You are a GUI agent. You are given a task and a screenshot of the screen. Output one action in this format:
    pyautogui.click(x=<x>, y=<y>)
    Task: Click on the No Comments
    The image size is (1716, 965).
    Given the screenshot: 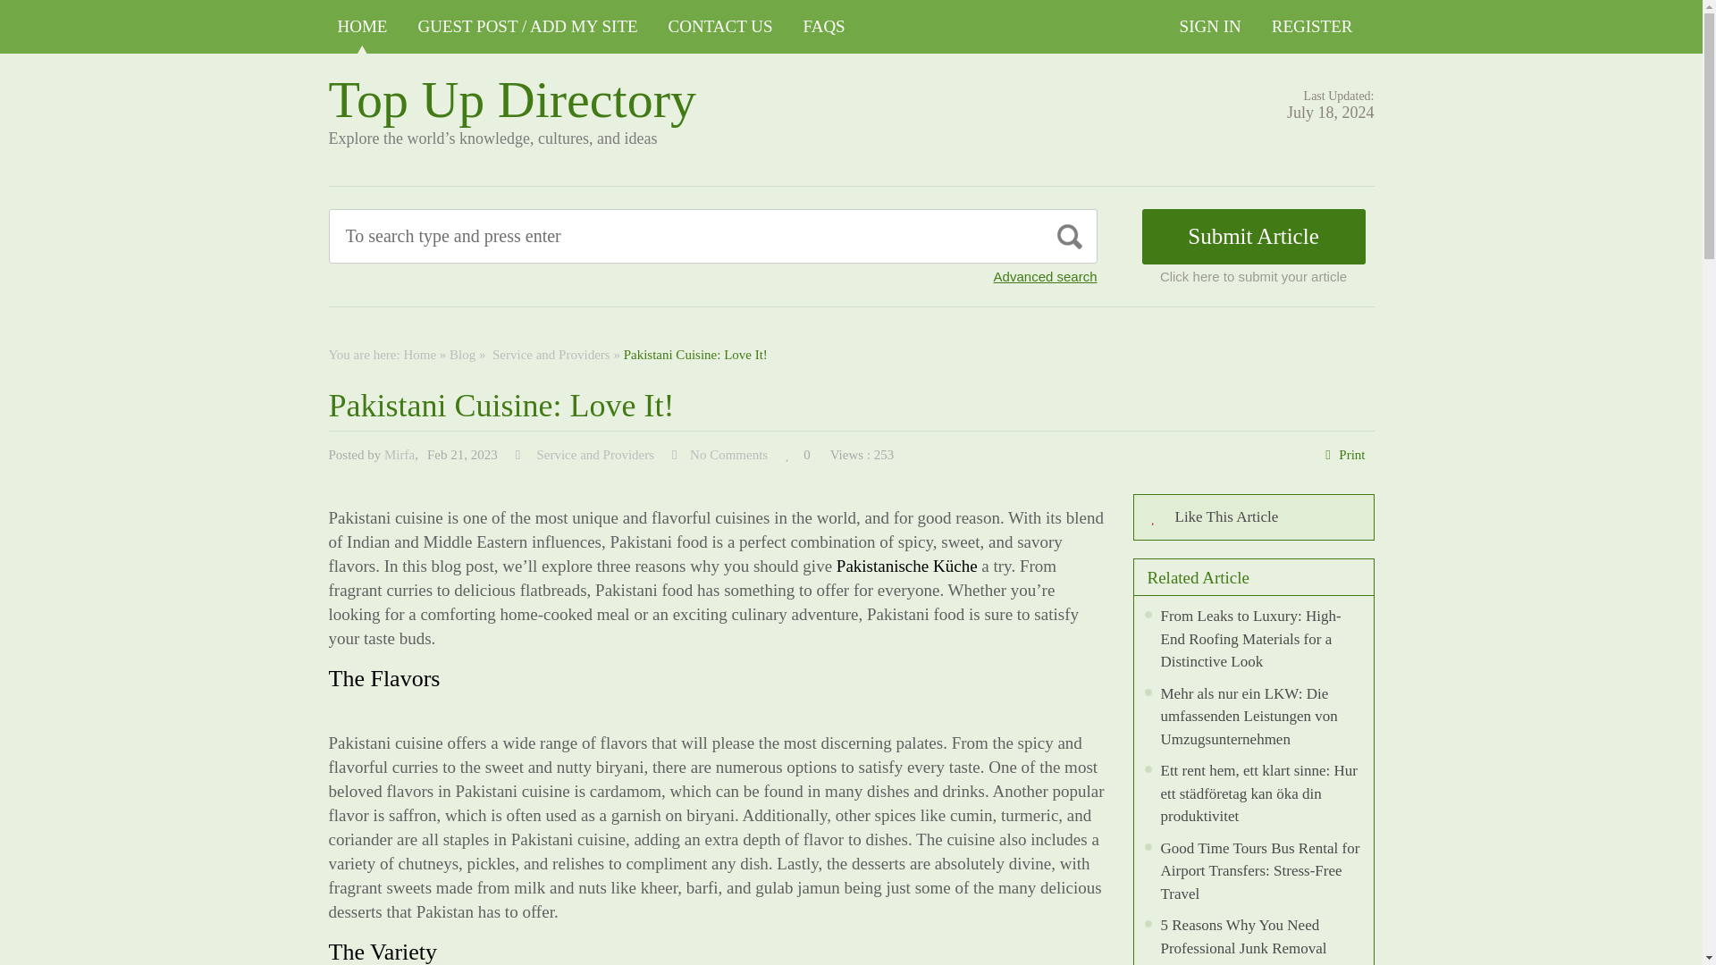 What is the action you would take?
    pyautogui.click(x=728, y=455)
    